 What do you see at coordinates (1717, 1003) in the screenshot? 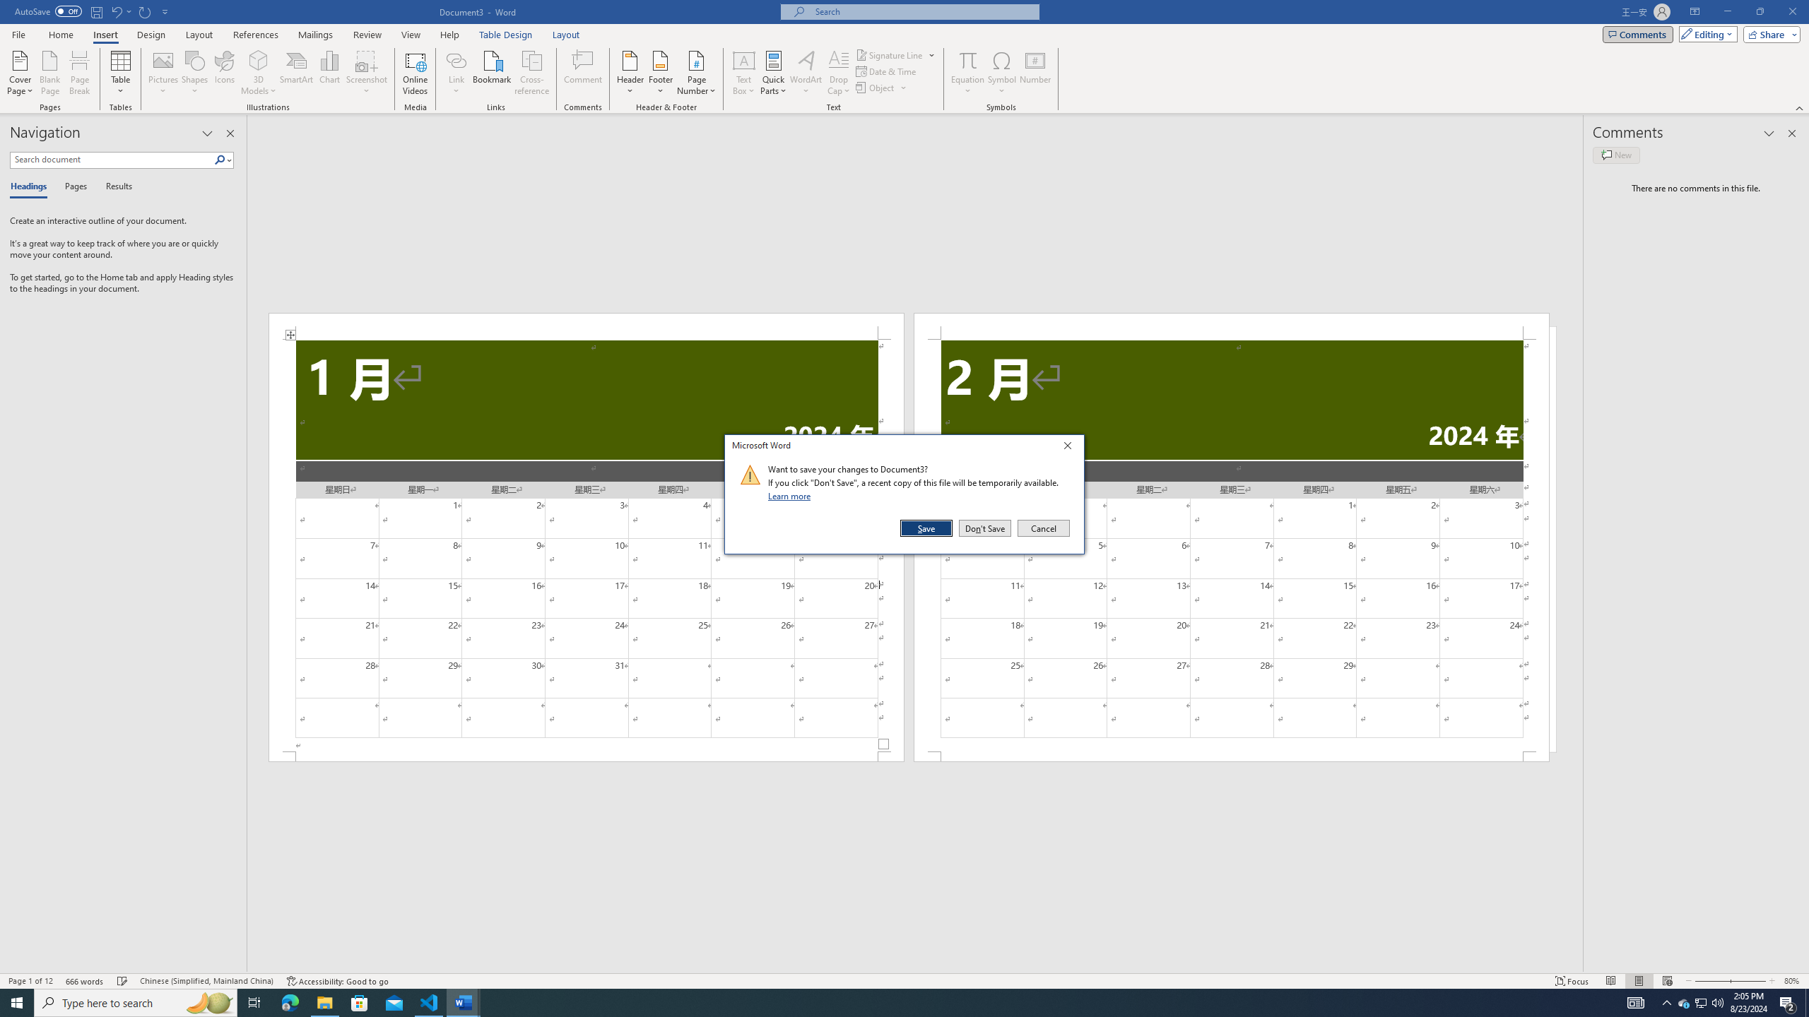
I see `Q2790: 100%` at bounding box center [1717, 1003].